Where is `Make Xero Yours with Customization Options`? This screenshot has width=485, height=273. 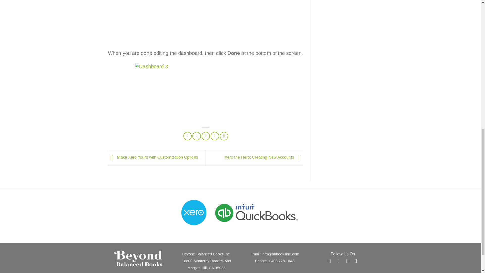 Make Xero Yours with Customization Options is located at coordinates (153, 157).